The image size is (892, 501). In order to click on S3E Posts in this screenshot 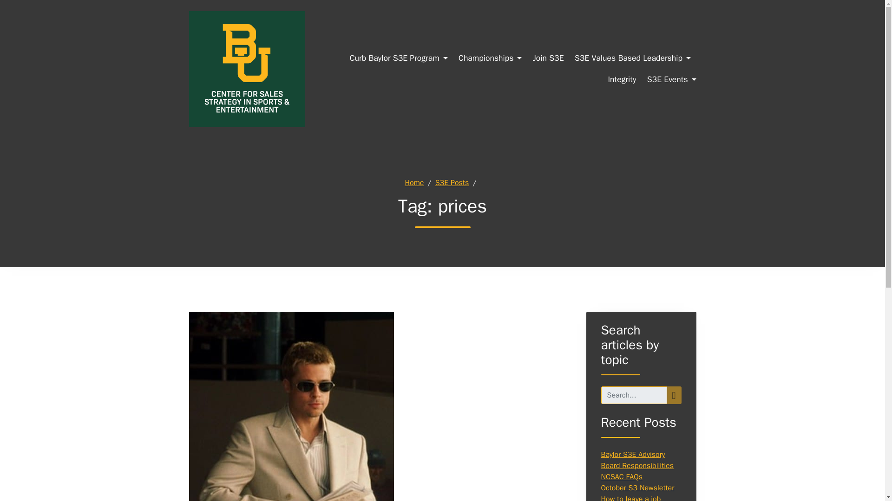, I will do `click(452, 183)`.